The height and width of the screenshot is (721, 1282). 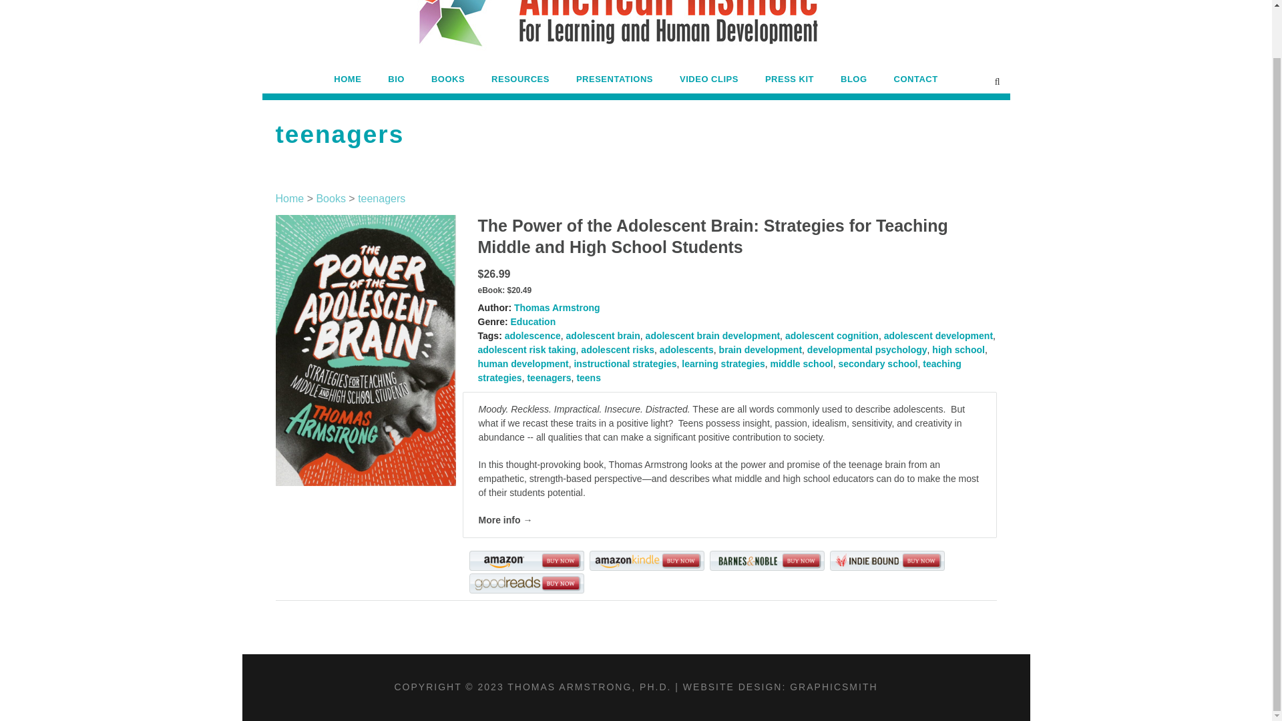 What do you see at coordinates (916, 83) in the screenshot?
I see `CONTACT` at bounding box center [916, 83].